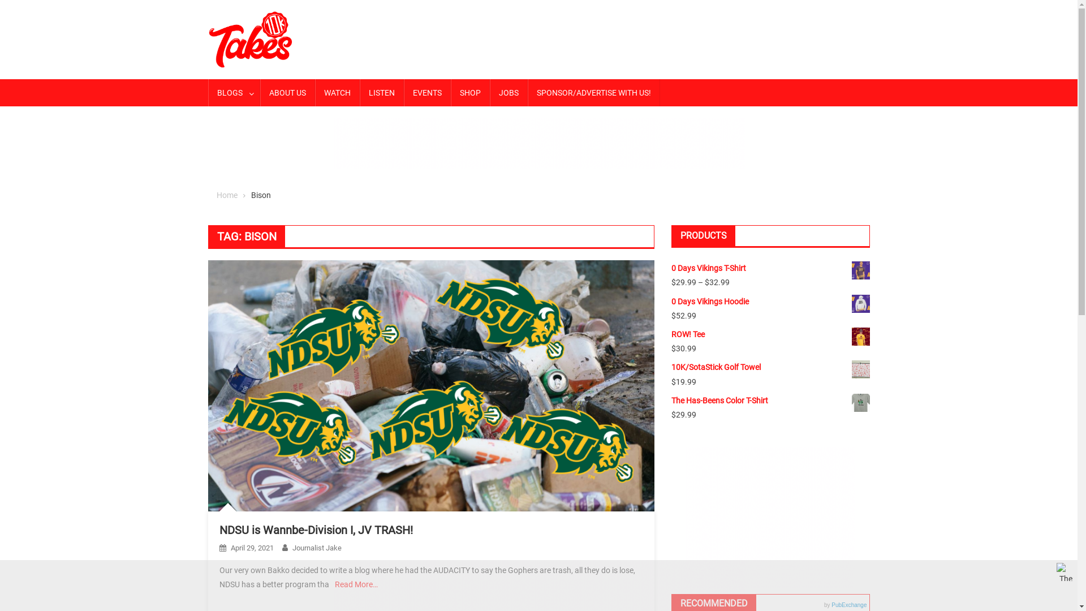 This screenshot has height=611, width=1086. I want to click on BLOGS, so click(234, 93).